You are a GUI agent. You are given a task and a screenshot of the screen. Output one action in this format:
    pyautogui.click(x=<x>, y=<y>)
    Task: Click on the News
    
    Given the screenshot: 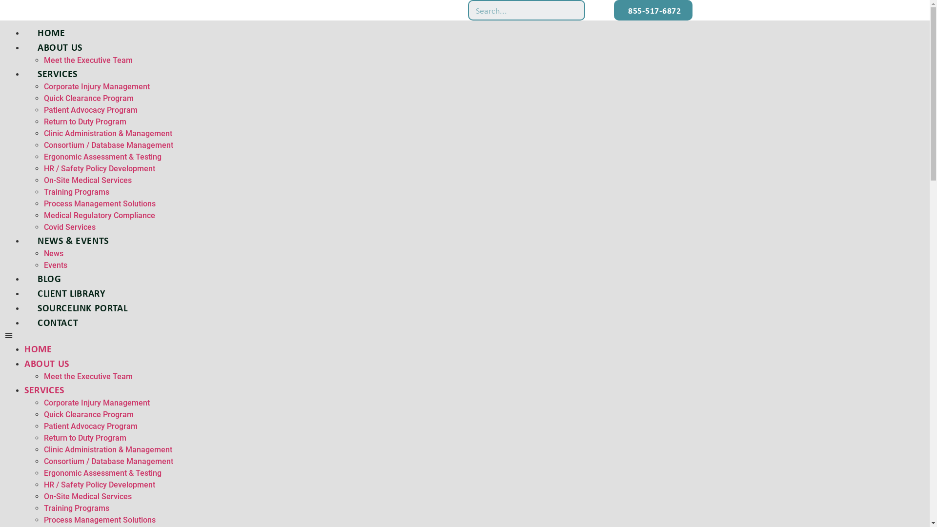 What is the action you would take?
    pyautogui.click(x=54, y=254)
    